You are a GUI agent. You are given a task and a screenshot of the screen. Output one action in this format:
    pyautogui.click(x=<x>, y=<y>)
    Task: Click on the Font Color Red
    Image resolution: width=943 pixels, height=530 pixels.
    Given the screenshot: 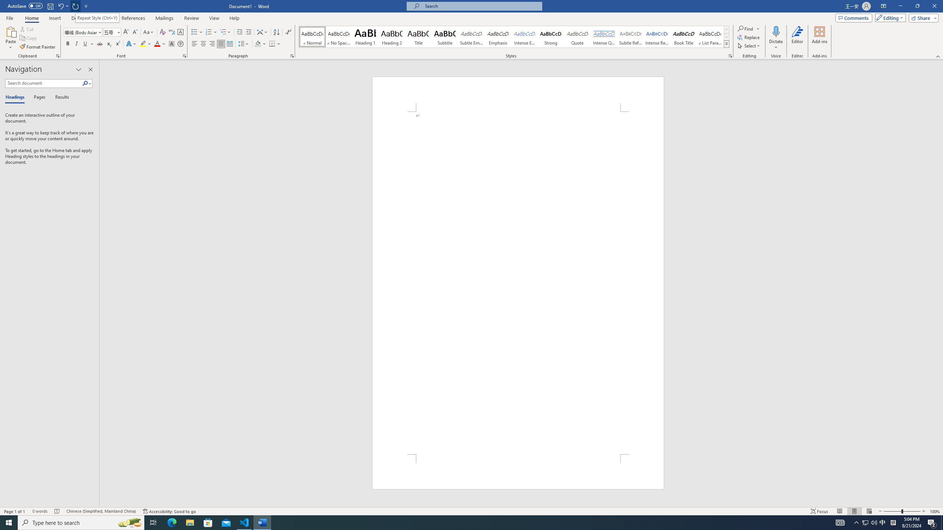 What is the action you would take?
    pyautogui.click(x=157, y=44)
    